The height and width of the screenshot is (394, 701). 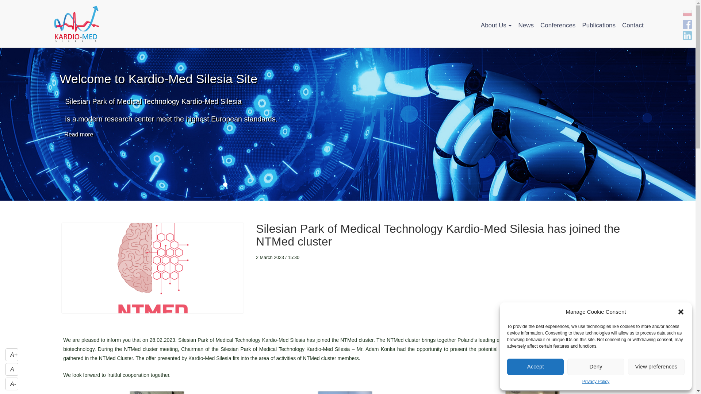 I want to click on News, so click(x=526, y=25).